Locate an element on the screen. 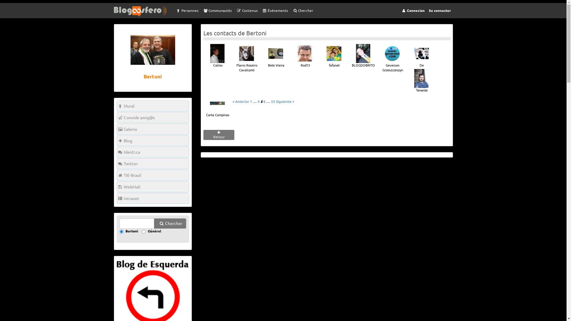 Image resolution: width=571 pixels, height=321 pixels. Blogoosfero is located at coordinates (143, 11).